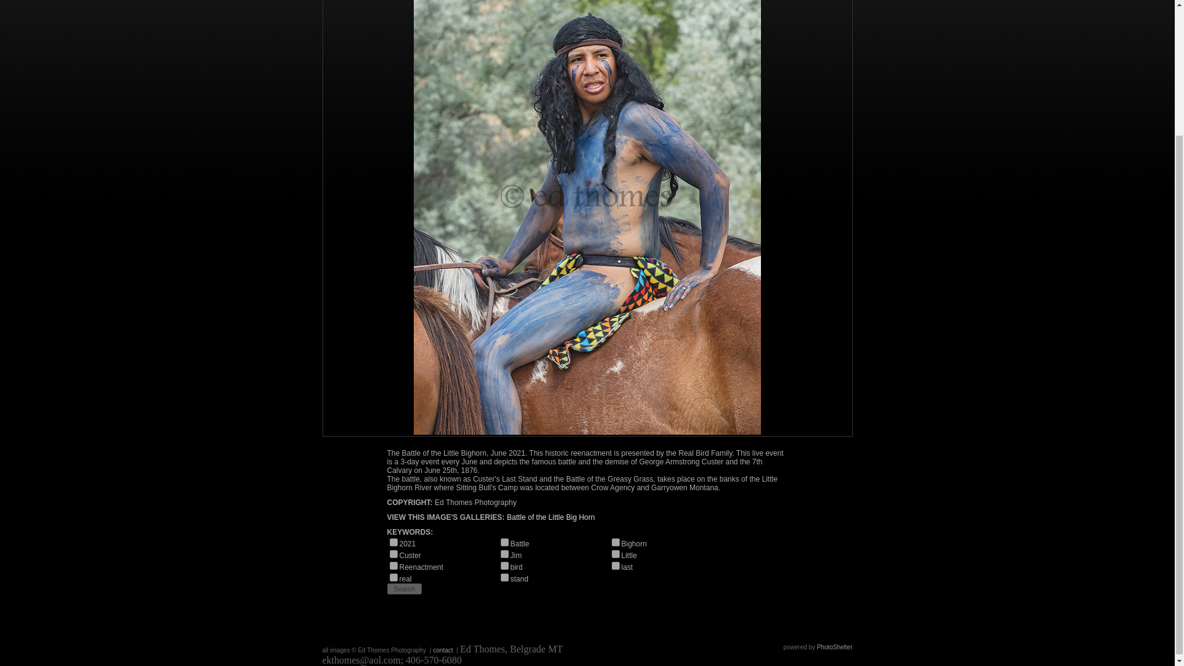  Describe the element at coordinates (615, 541) in the screenshot. I see `Bighorn` at that location.